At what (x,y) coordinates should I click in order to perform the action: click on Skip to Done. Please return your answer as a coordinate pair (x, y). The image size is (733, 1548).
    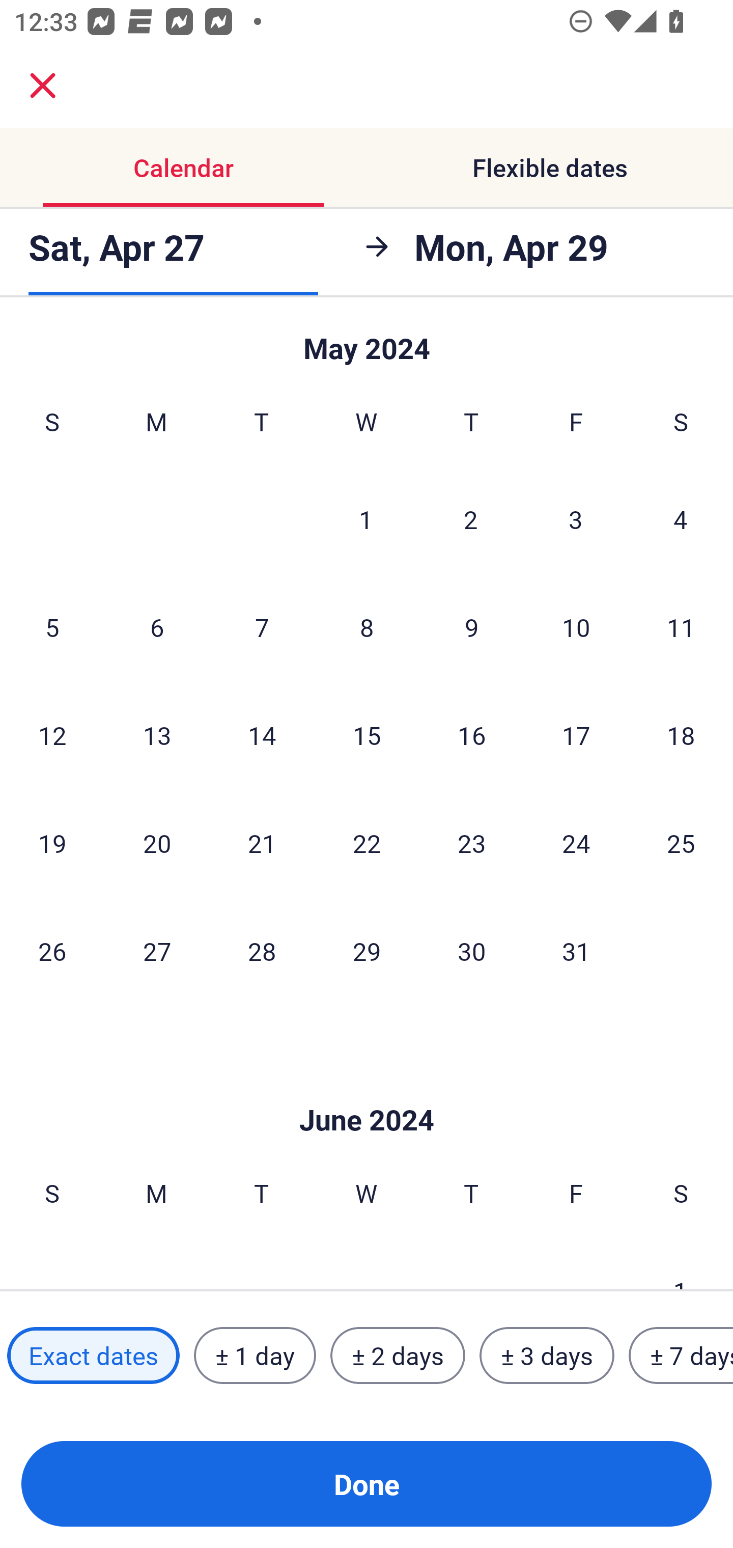
    Looking at the image, I should click on (366, 1090).